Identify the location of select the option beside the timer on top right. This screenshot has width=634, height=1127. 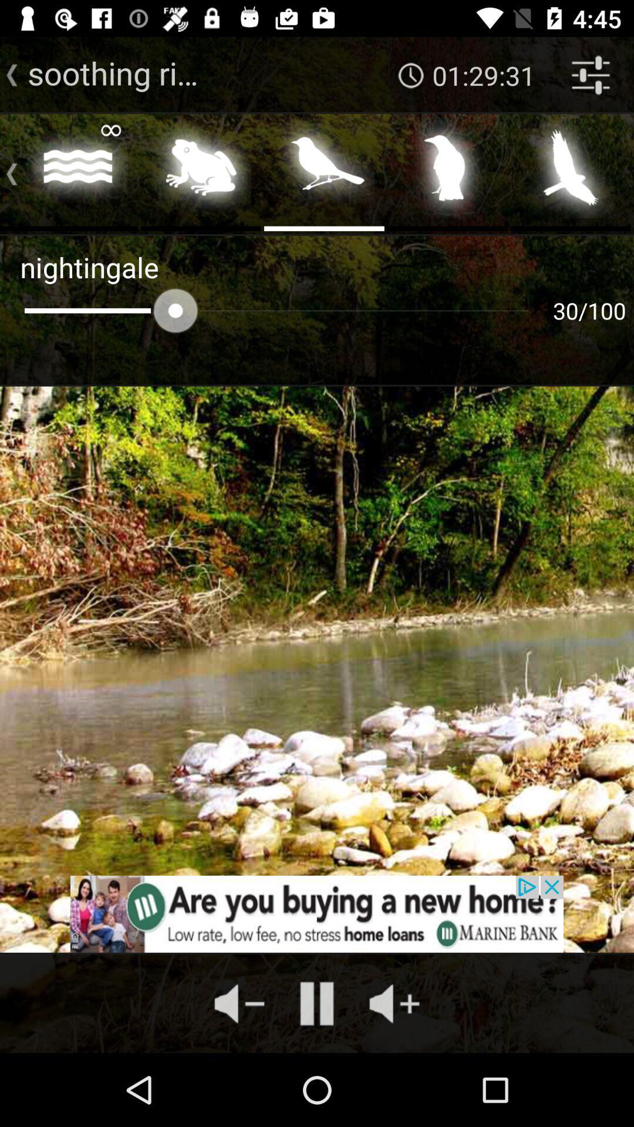
(591, 75).